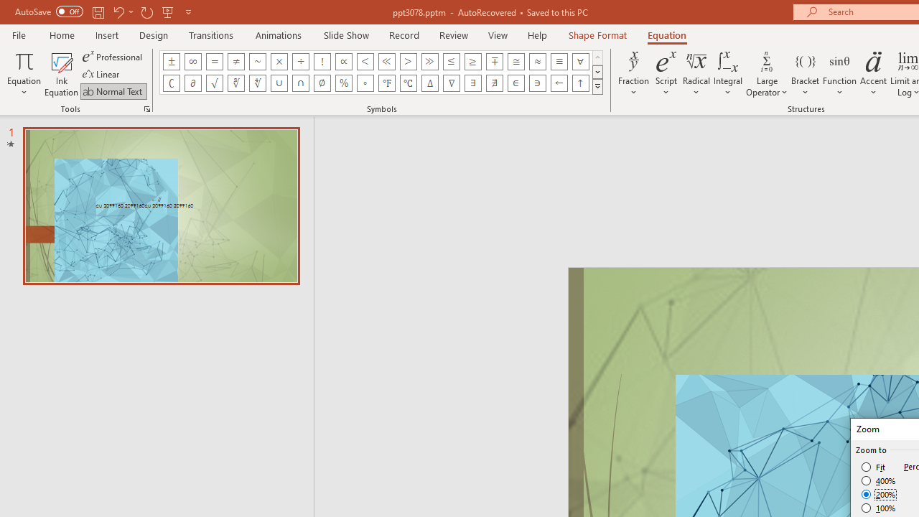 The image size is (919, 517). What do you see at coordinates (408, 83) in the screenshot?
I see `Equation Symbol Degrees Celsius` at bounding box center [408, 83].